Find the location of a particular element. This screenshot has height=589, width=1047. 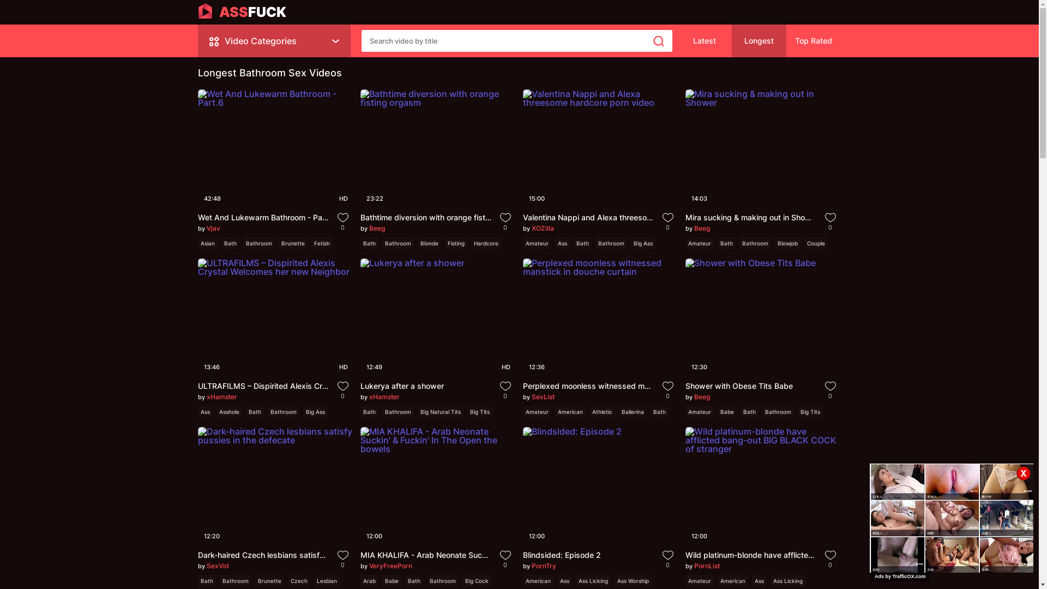

Bath is located at coordinates (659, 412).